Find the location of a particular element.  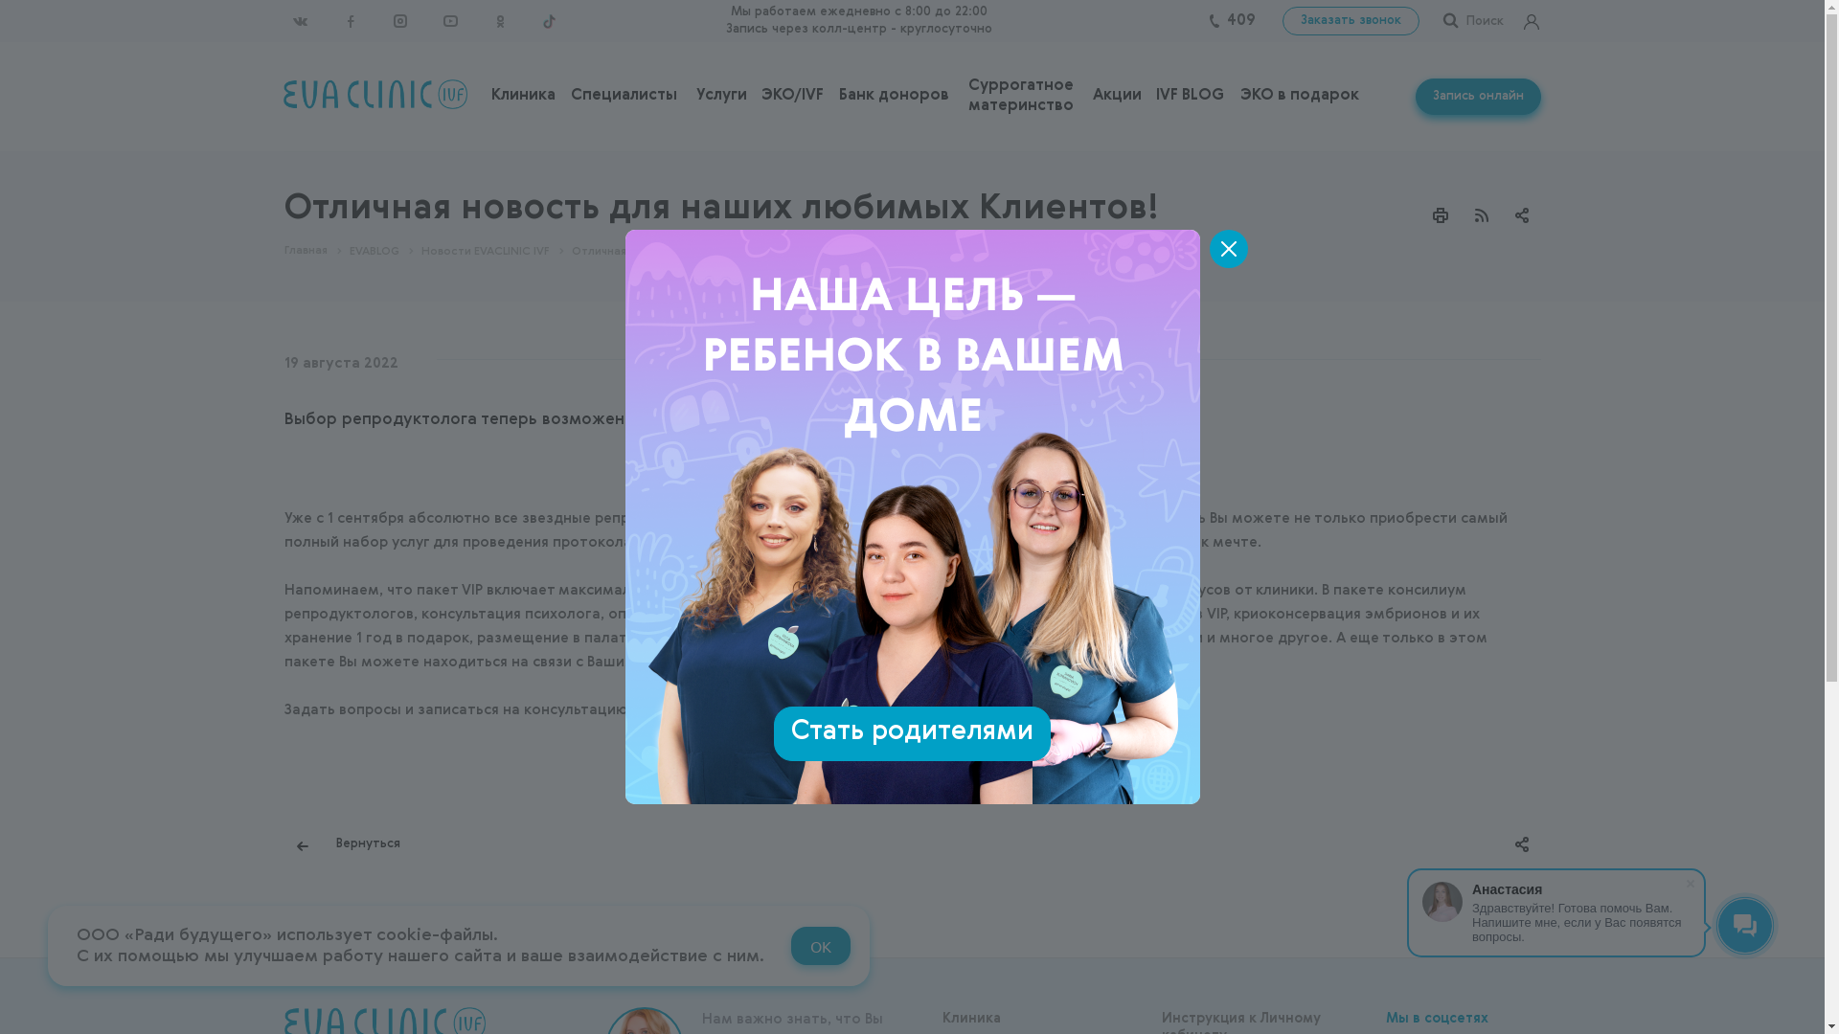

YouTube is located at coordinates (449, 21).